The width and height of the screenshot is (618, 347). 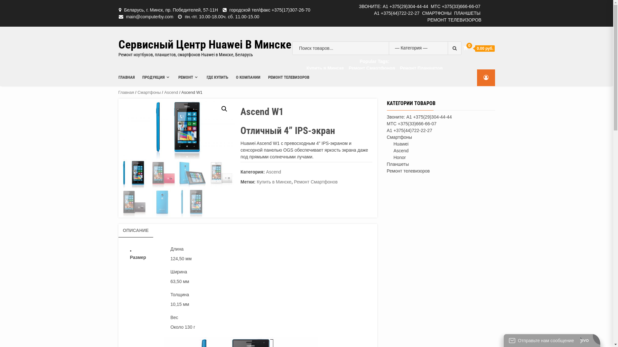 What do you see at coordinates (274, 172) in the screenshot?
I see `Ascend` at bounding box center [274, 172].